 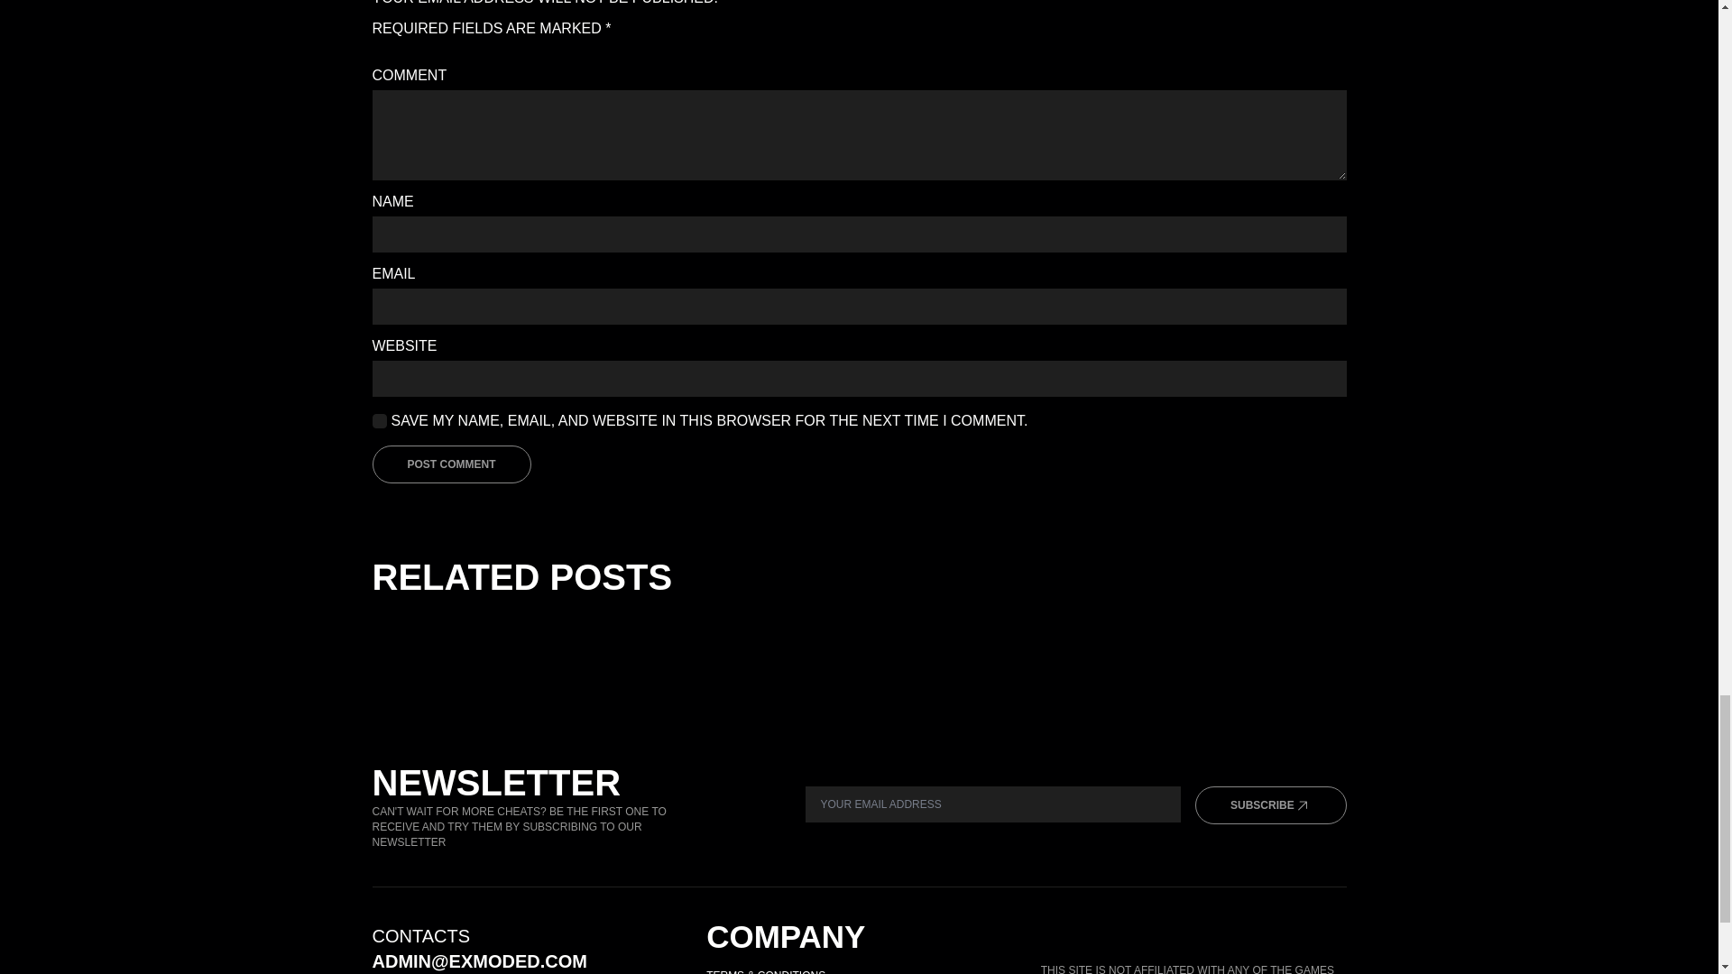 I want to click on yes, so click(x=379, y=421).